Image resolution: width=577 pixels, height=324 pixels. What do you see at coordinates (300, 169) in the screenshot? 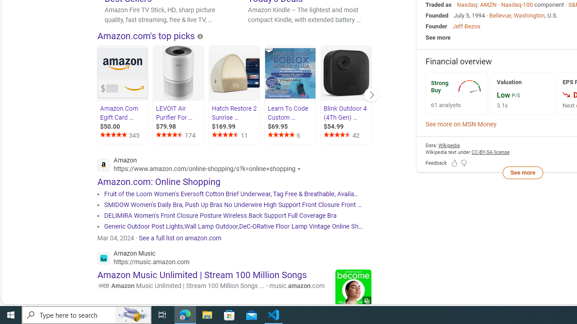
I see `Actions for this site` at bounding box center [300, 169].